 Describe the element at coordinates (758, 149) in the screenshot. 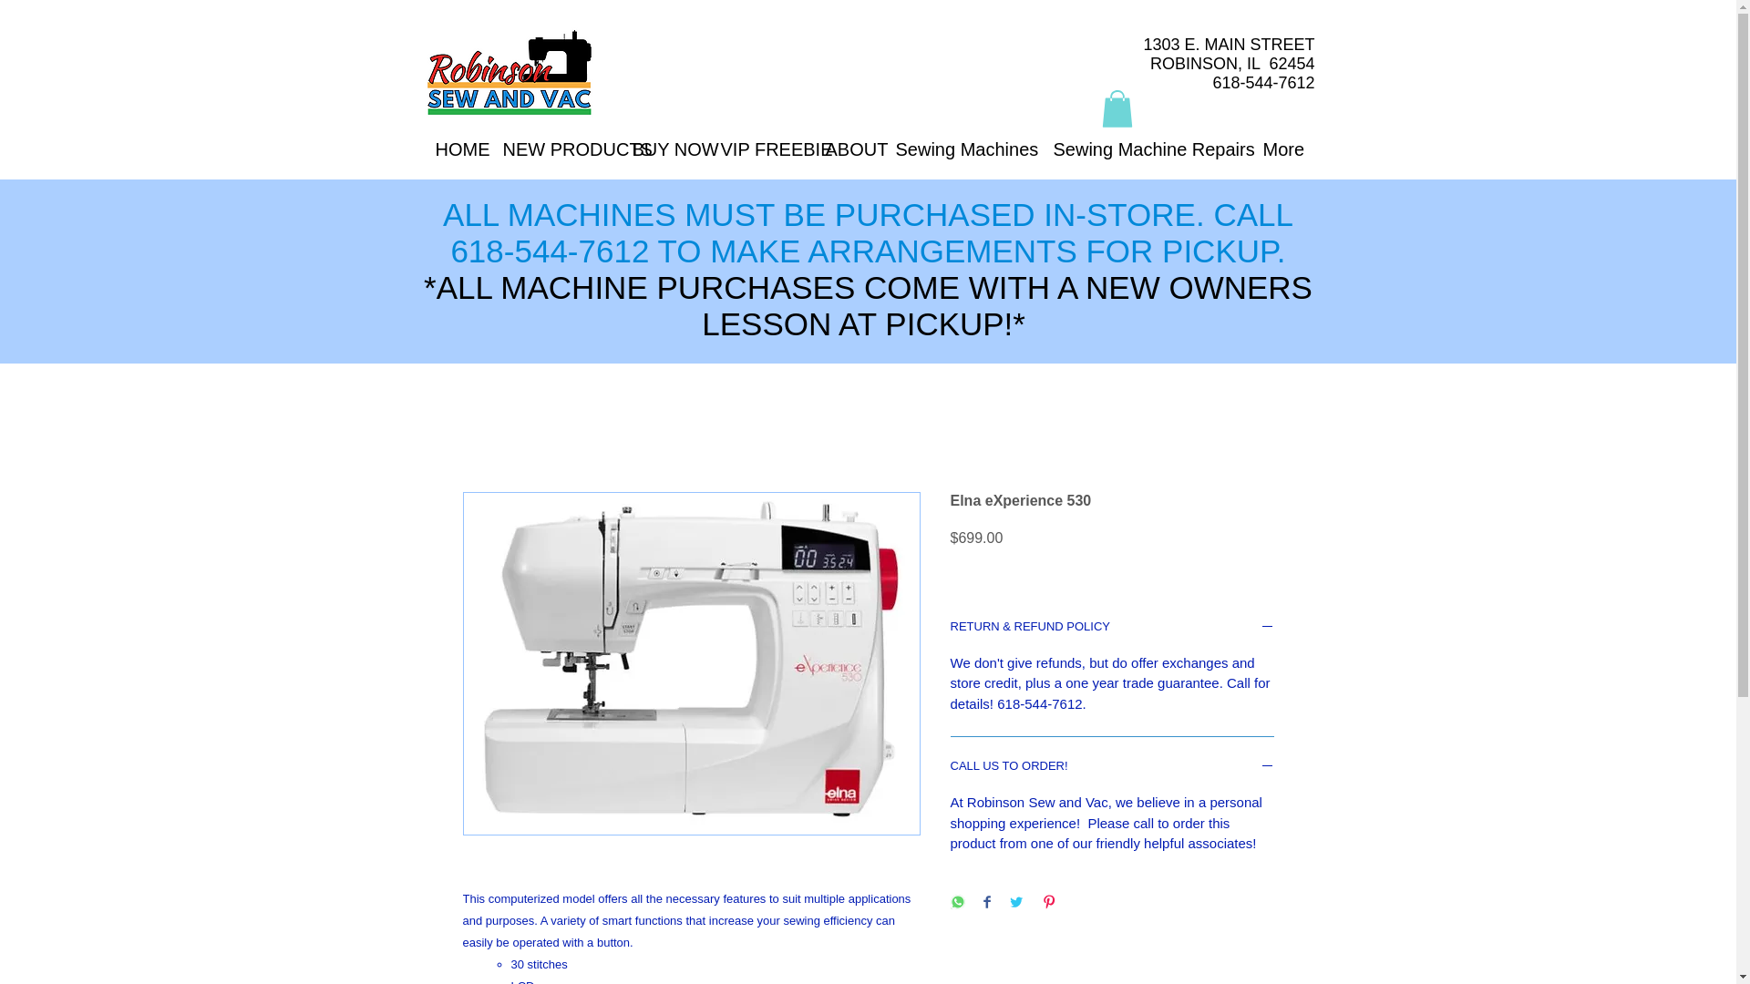

I see `VIP FREEBIE` at that location.